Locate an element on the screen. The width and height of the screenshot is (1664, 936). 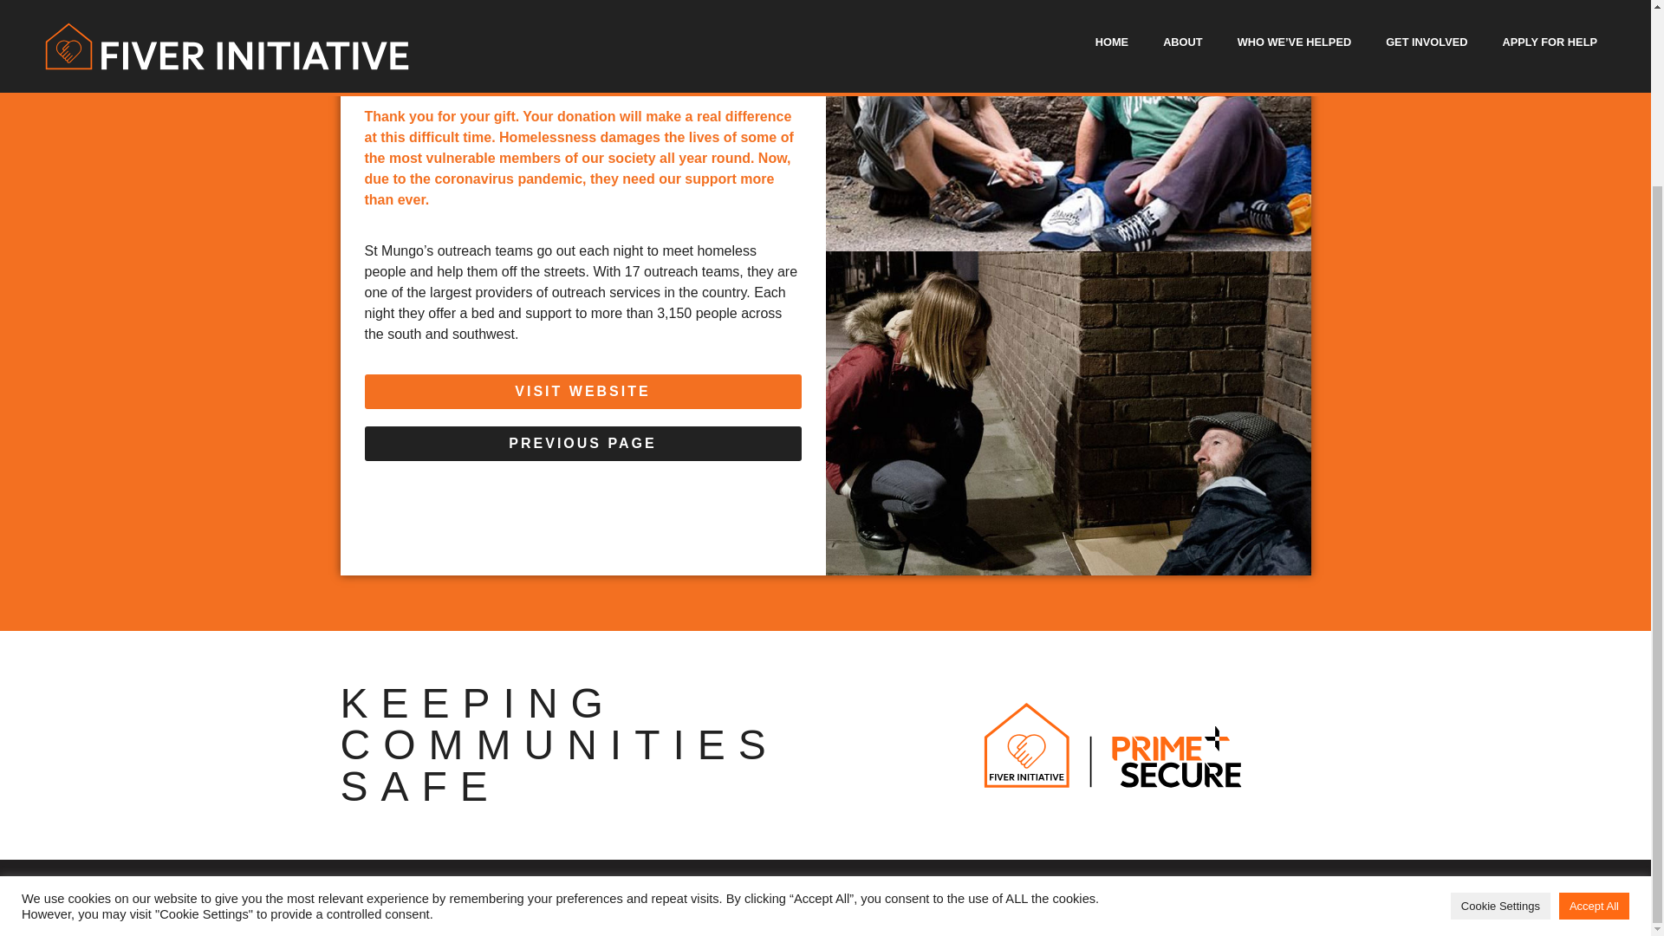
Cookie Settings is located at coordinates (1501, 686).